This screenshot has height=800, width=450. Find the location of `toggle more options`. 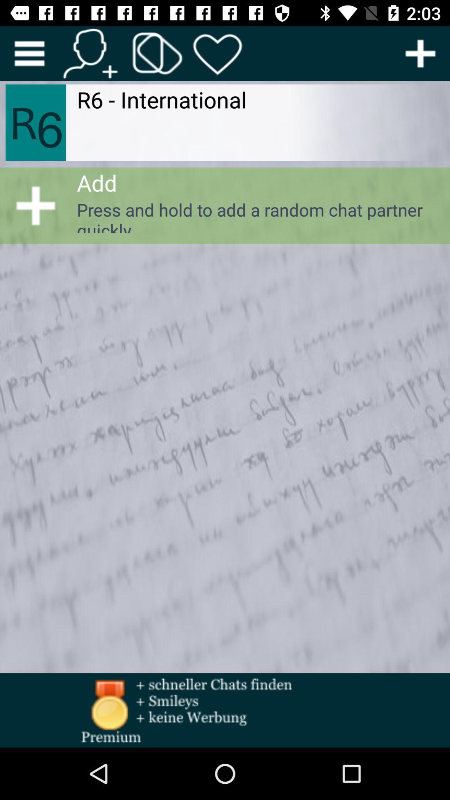

toggle more options is located at coordinates (29, 53).